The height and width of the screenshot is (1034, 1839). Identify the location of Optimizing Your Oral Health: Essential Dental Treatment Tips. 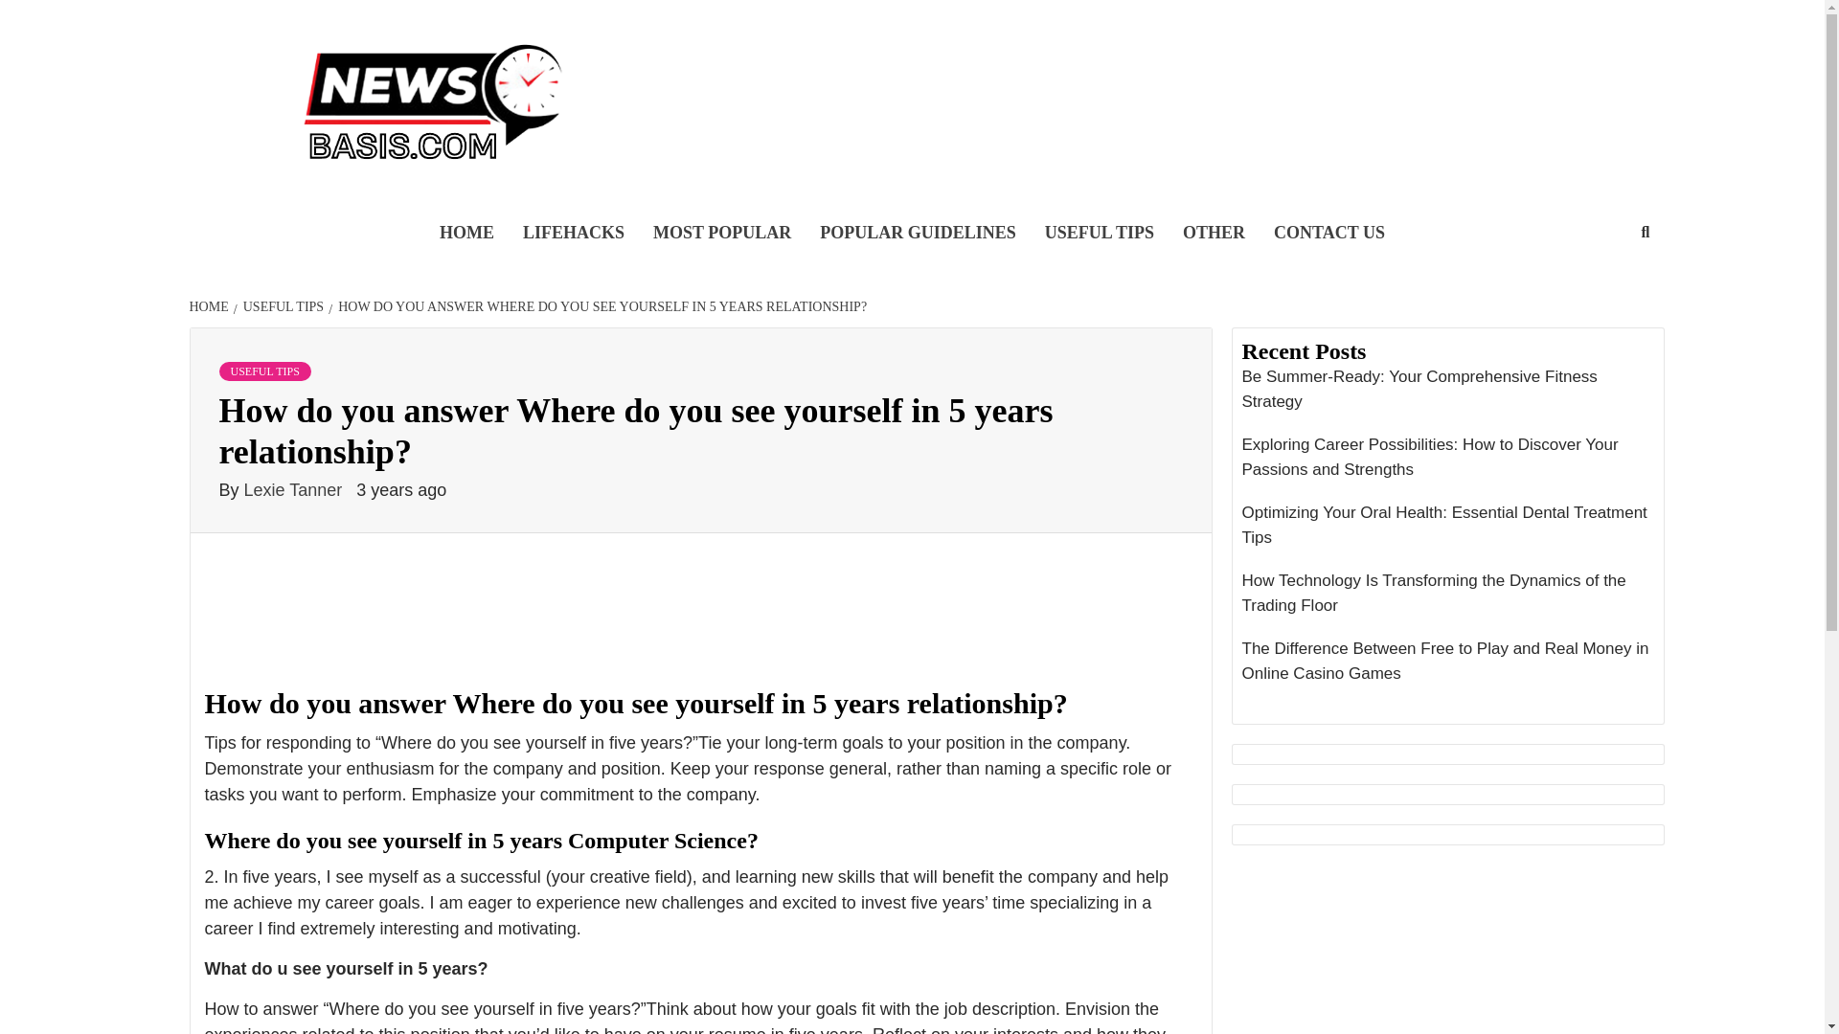
(1447, 529).